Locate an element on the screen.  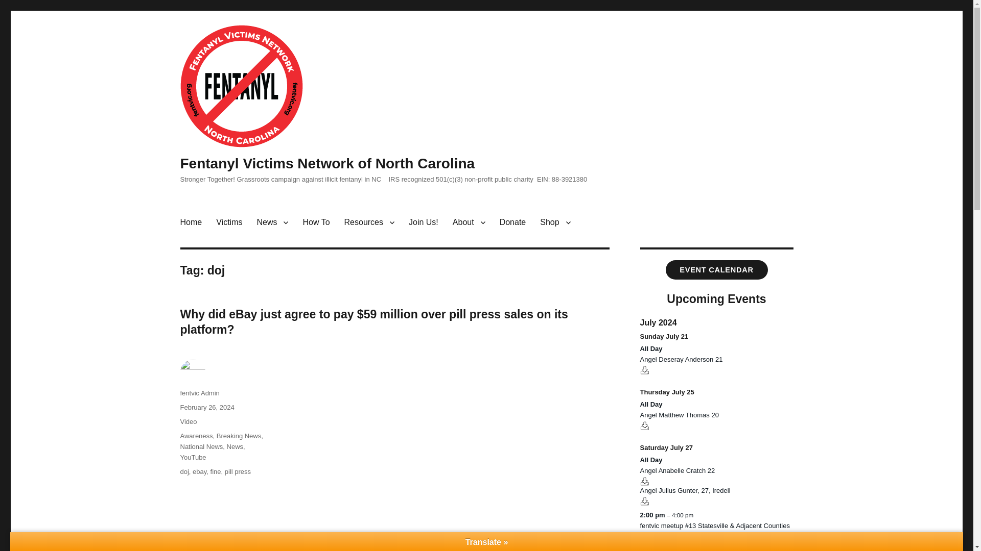
Save to your calendar is located at coordinates (644, 481).